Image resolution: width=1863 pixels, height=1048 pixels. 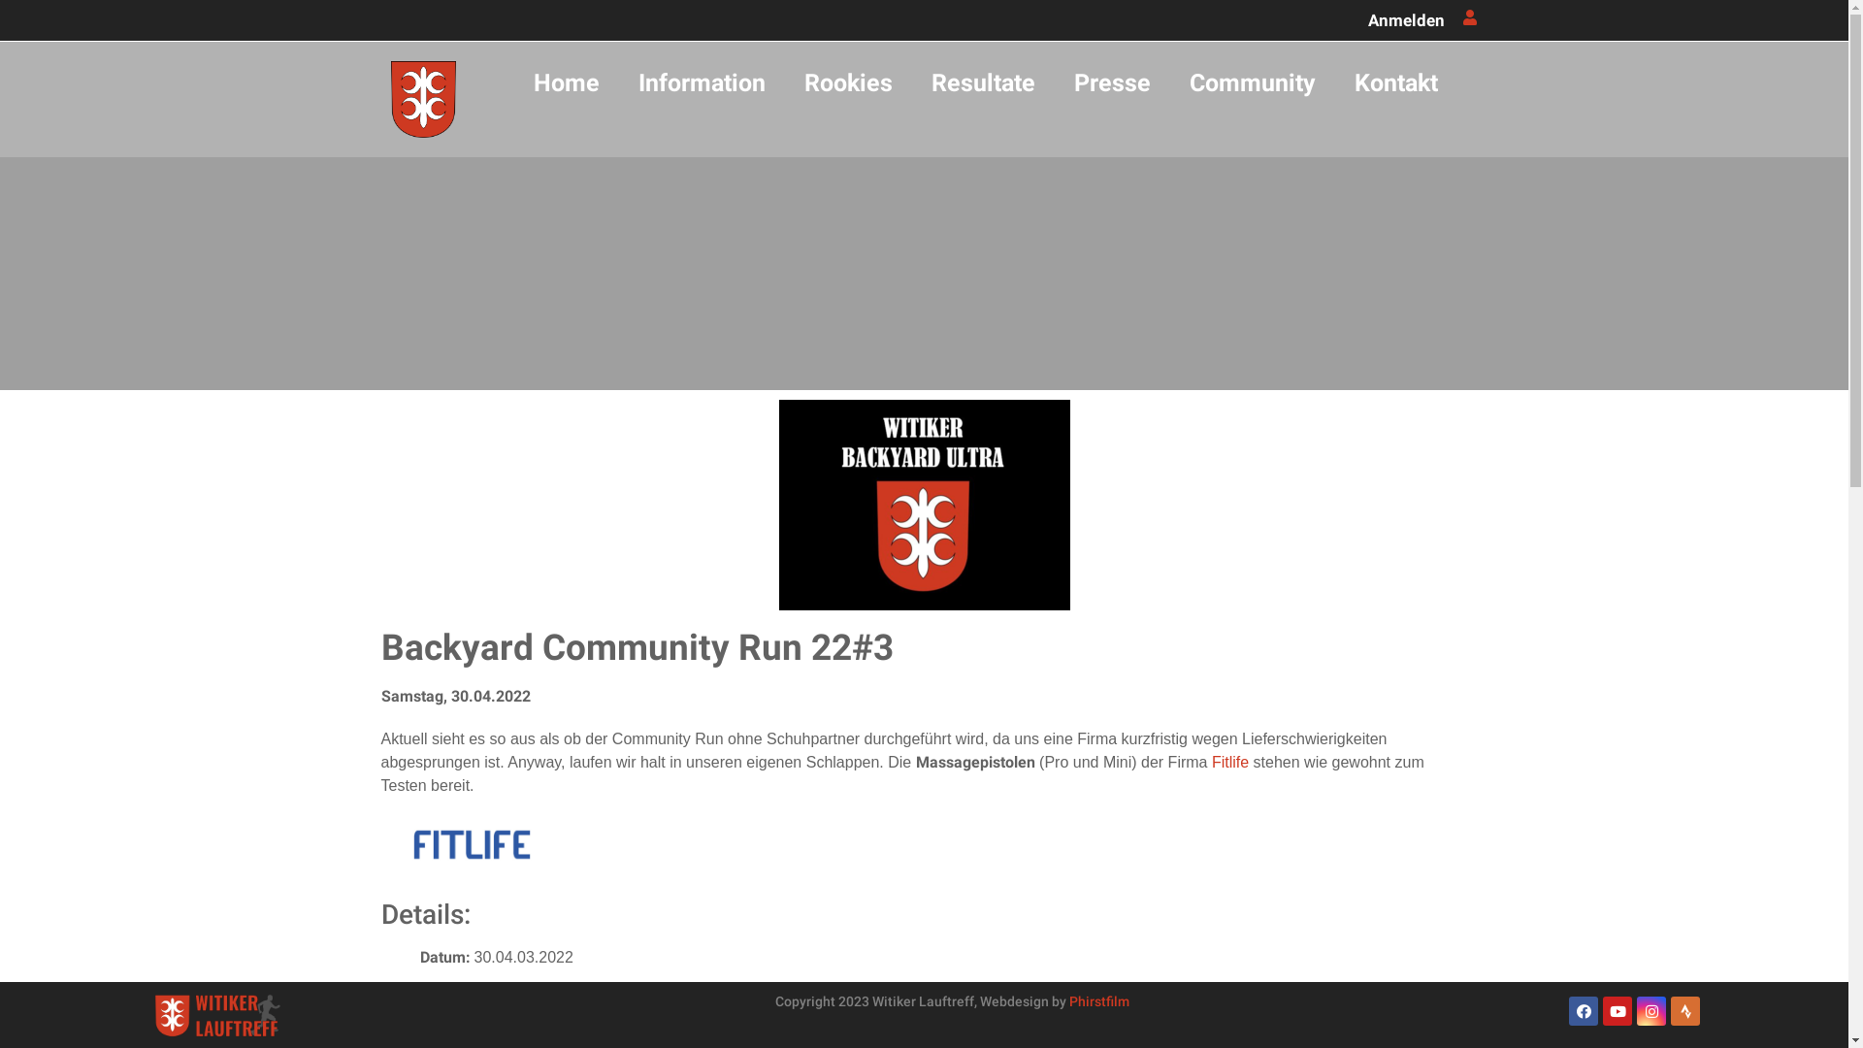 I want to click on Community, so click(x=1253, y=83).